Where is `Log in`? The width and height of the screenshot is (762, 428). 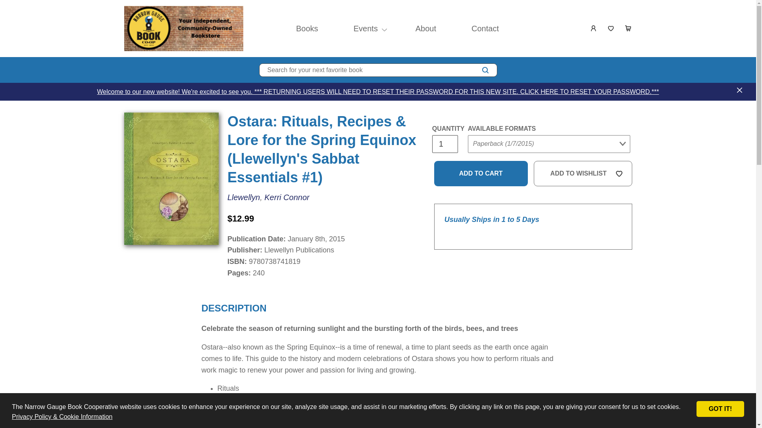
Log in is located at coordinates (594, 28).